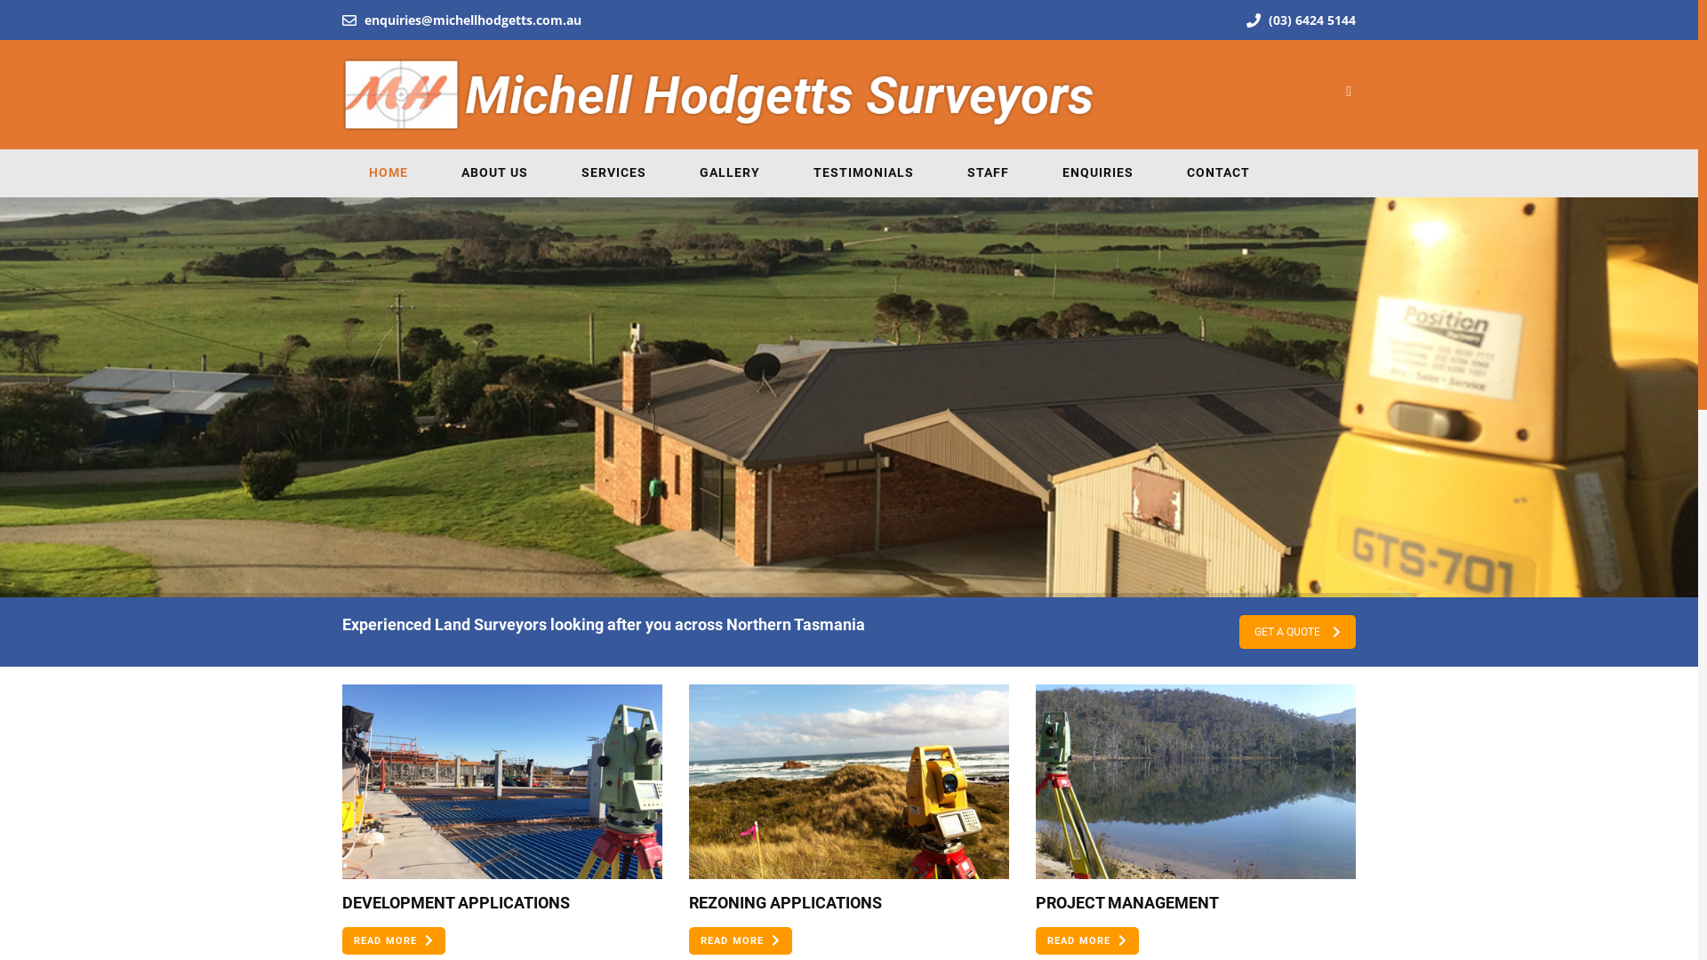  What do you see at coordinates (613, 172) in the screenshot?
I see `SERVICES` at bounding box center [613, 172].